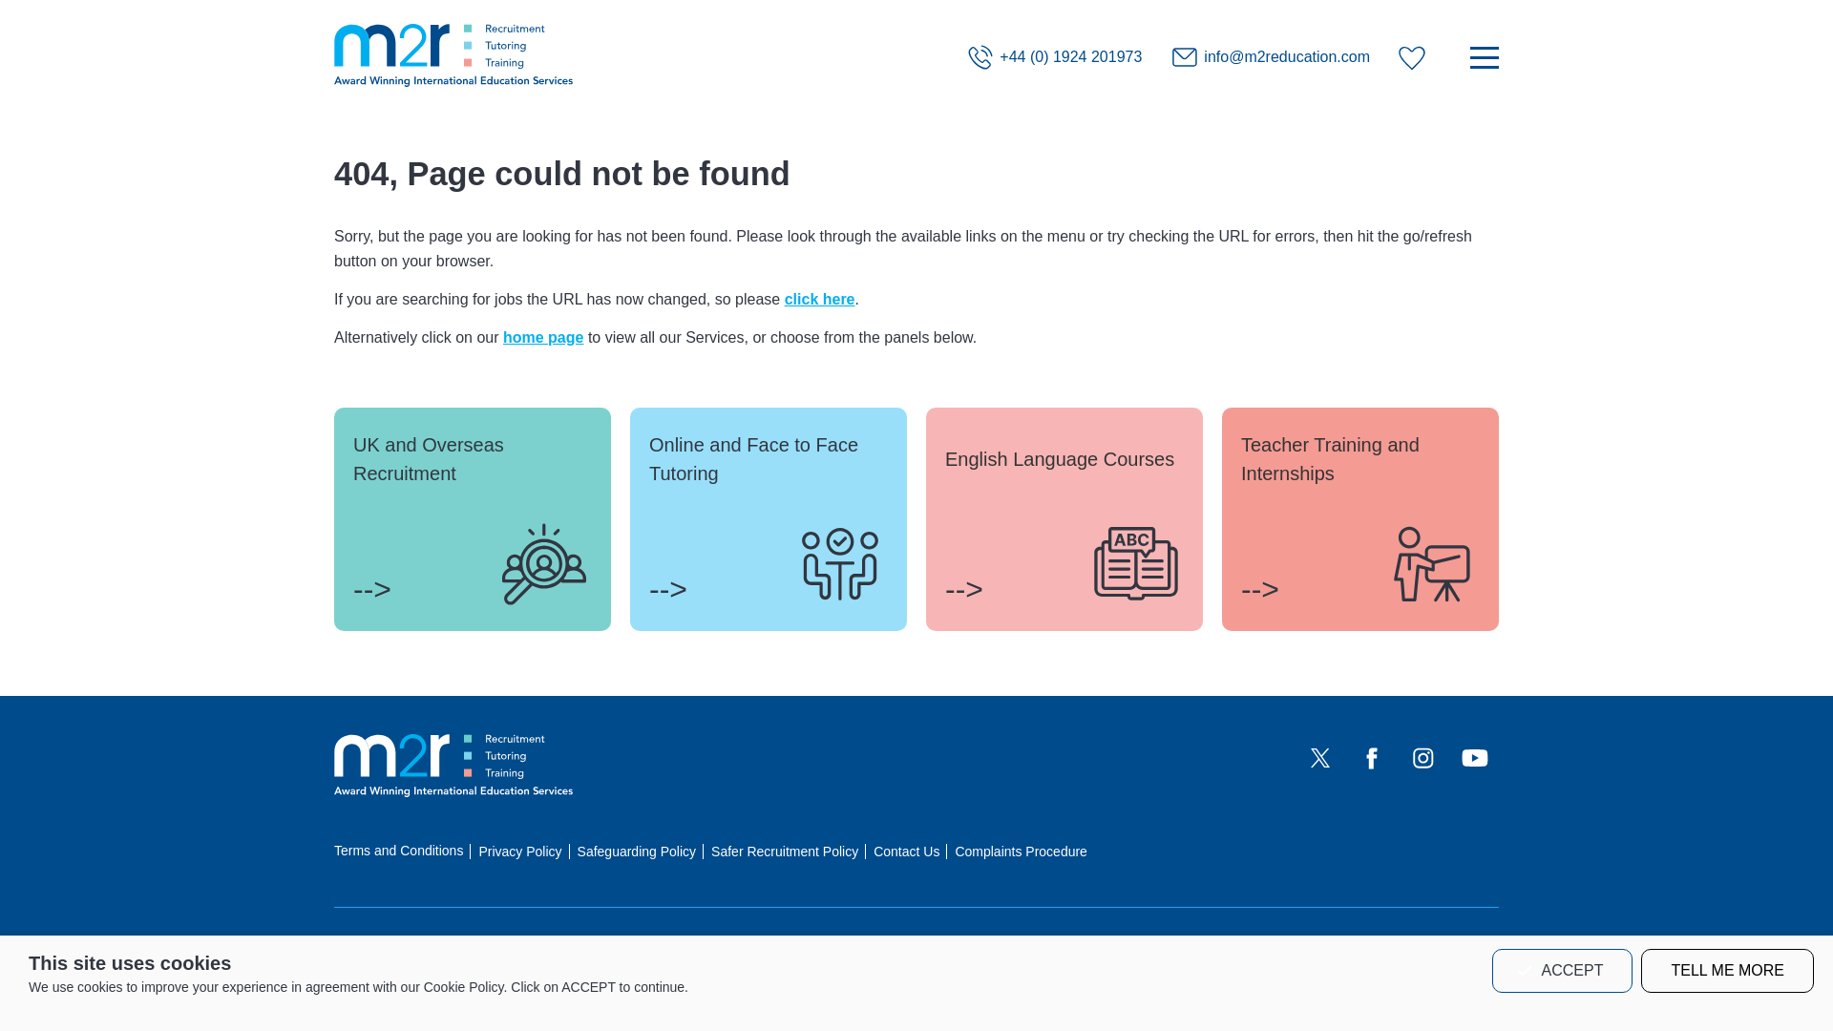 This screenshot has width=1833, height=1031. What do you see at coordinates (542, 336) in the screenshot?
I see `home page` at bounding box center [542, 336].